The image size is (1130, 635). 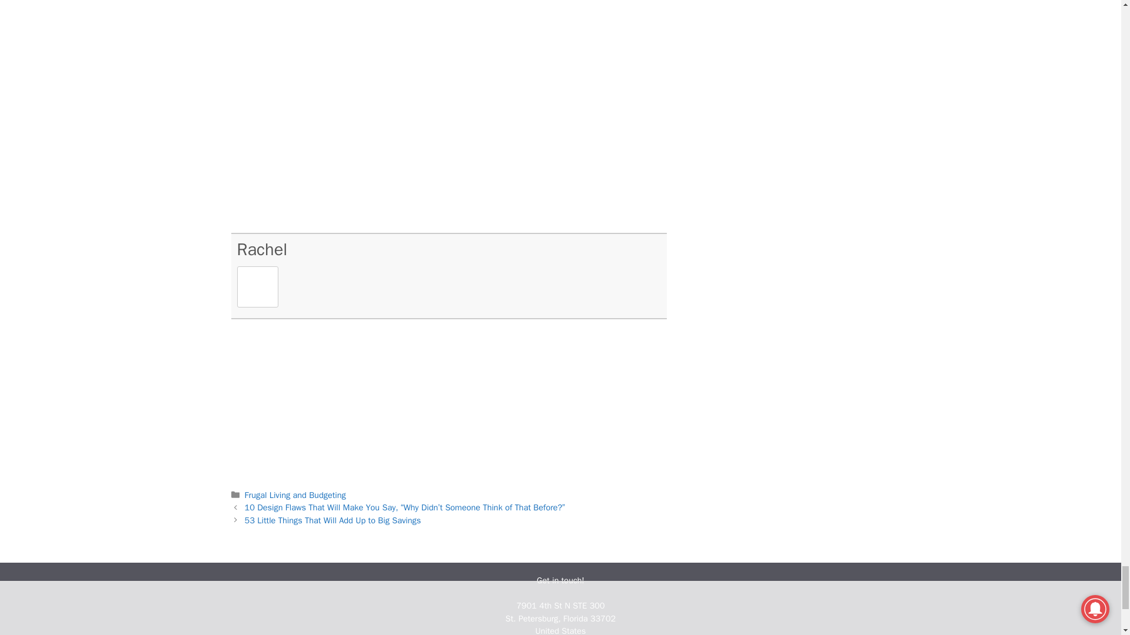 I want to click on 53 Little Things That Will Add Up to Big Savings, so click(x=333, y=520).